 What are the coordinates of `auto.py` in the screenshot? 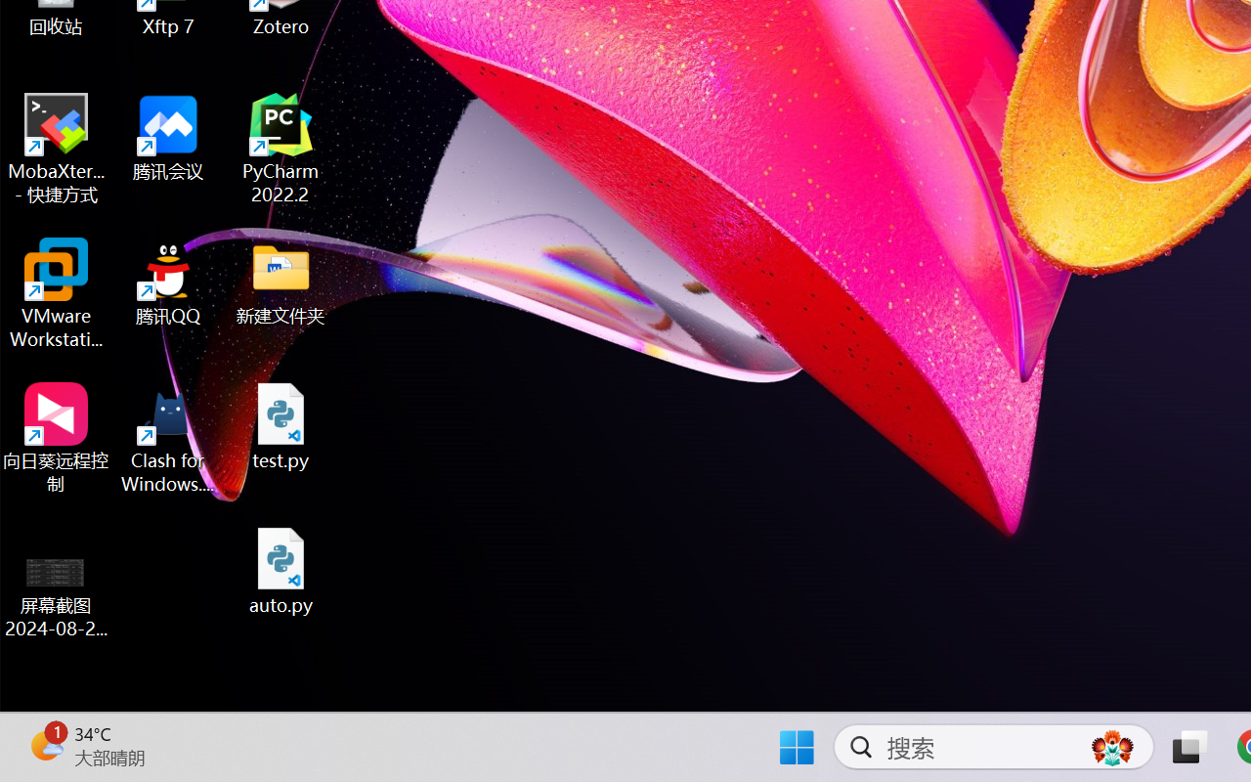 It's located at (281, 571).